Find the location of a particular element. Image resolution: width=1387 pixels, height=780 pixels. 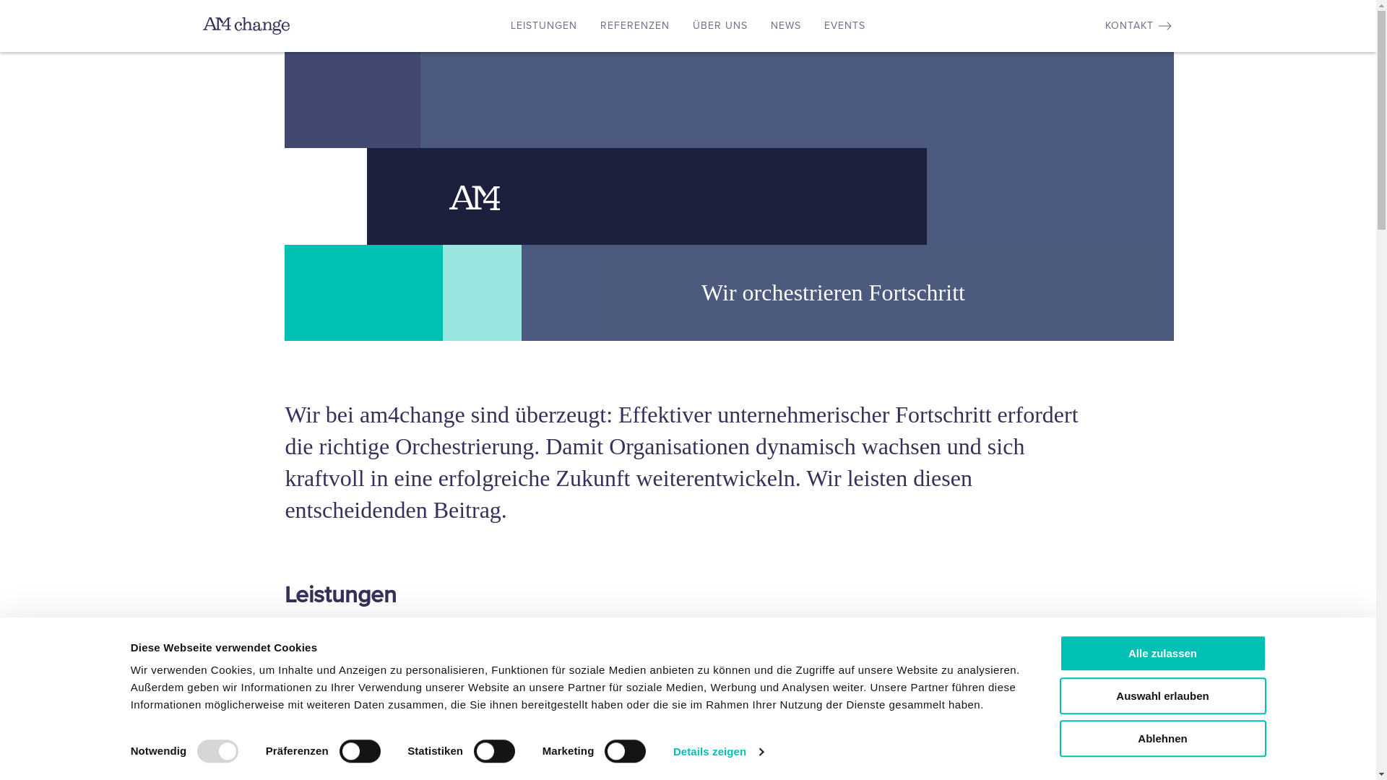

LEISTUNGEN is located at coordinates (544, 26).